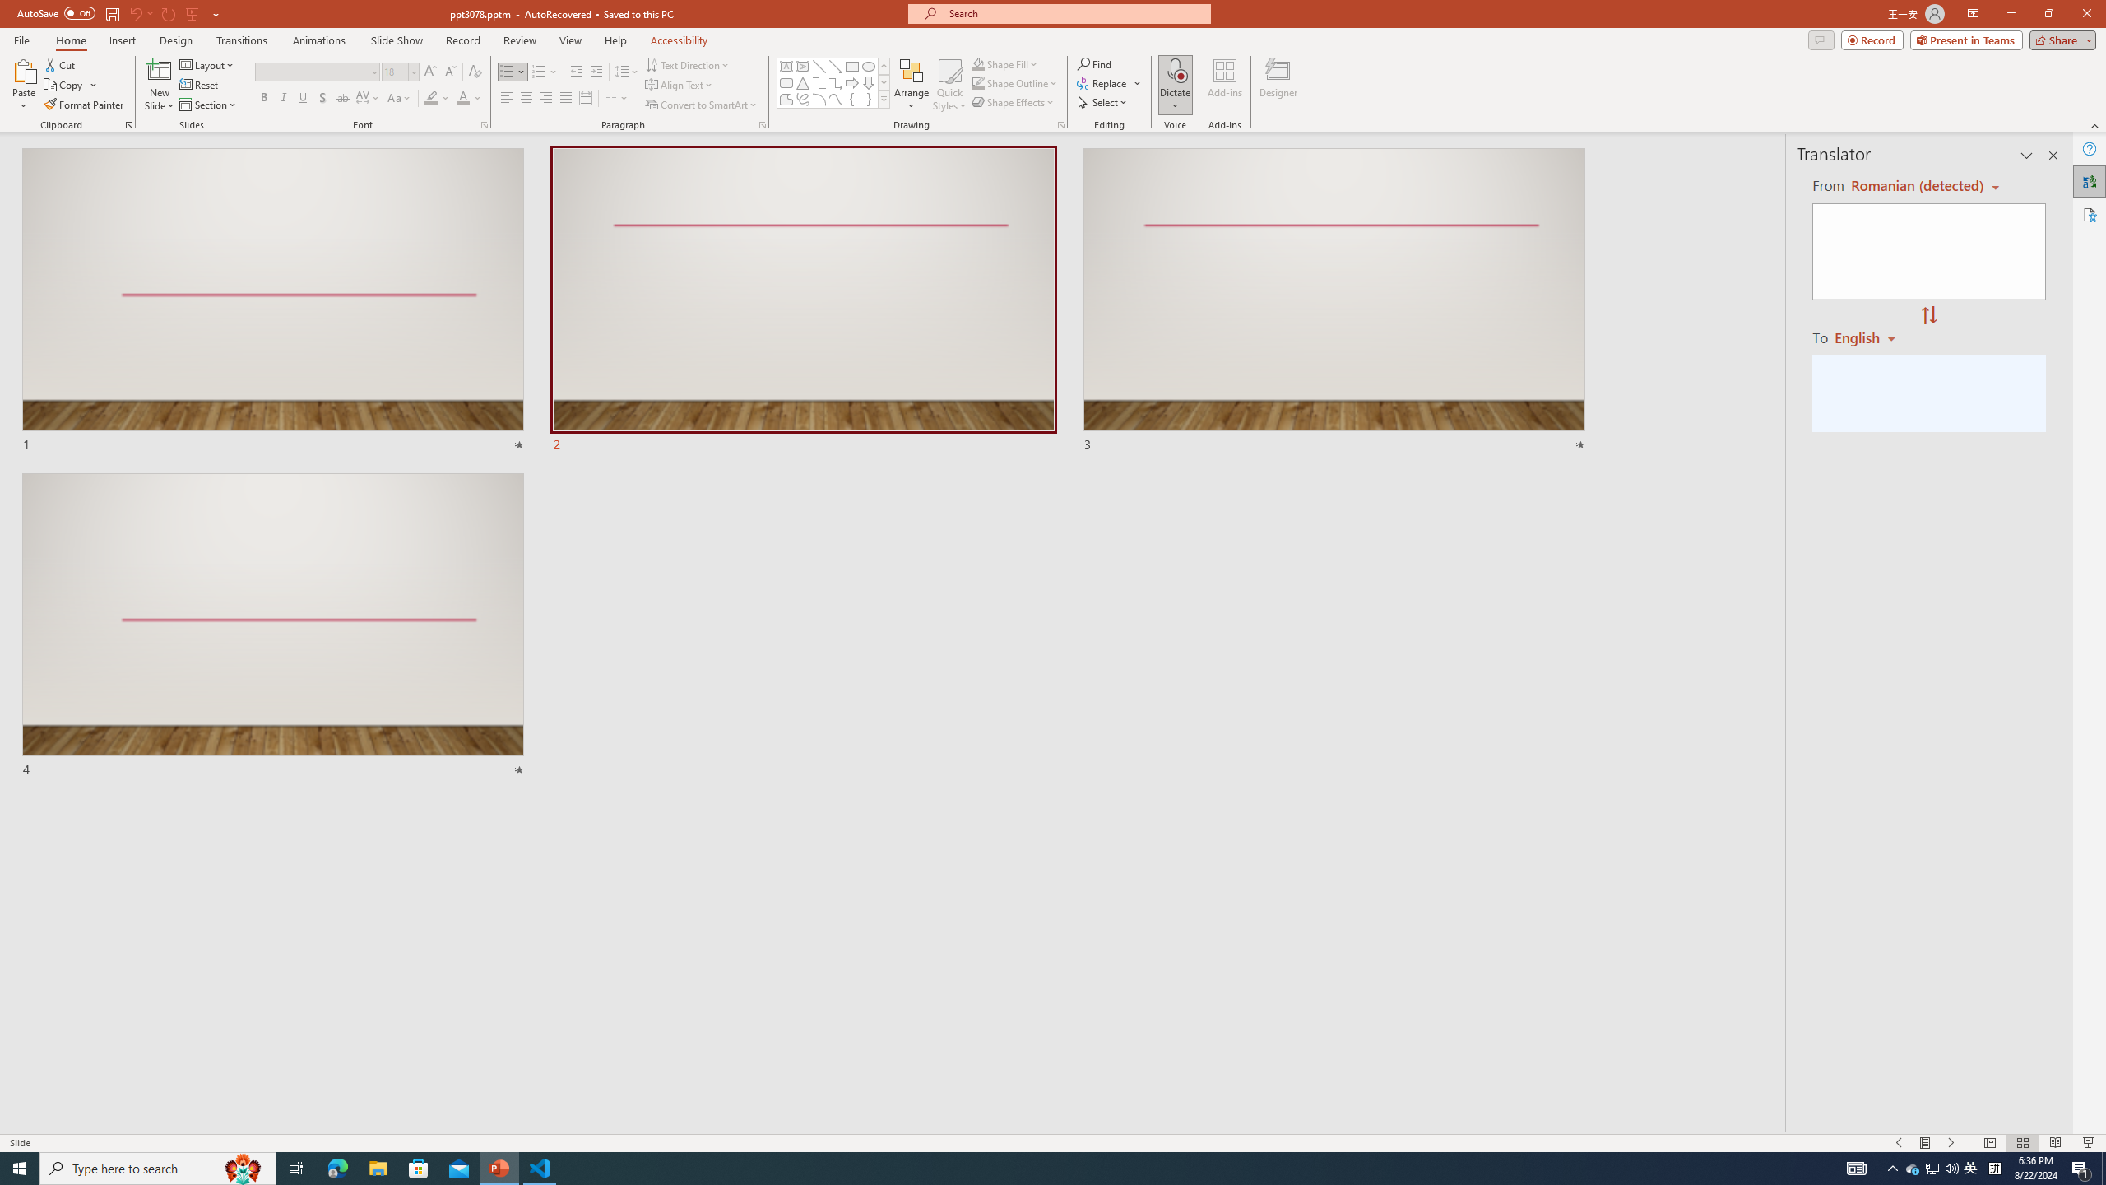  Describe the element at coordinates (1951, 1143) in the screenshot. I see `Slide Show Next On` at that location.